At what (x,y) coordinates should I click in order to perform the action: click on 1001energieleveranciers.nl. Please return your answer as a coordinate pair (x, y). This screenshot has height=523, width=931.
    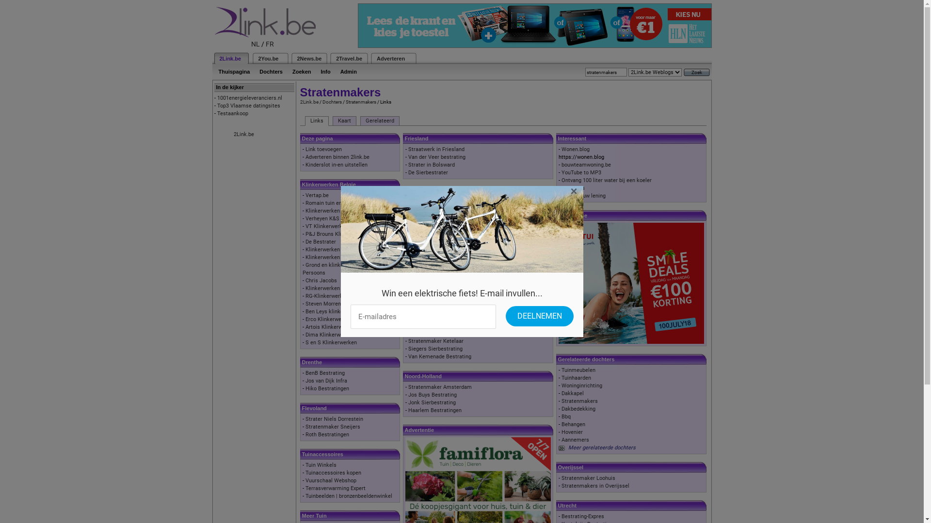
    Looking at the image, I should click on (250, 98).